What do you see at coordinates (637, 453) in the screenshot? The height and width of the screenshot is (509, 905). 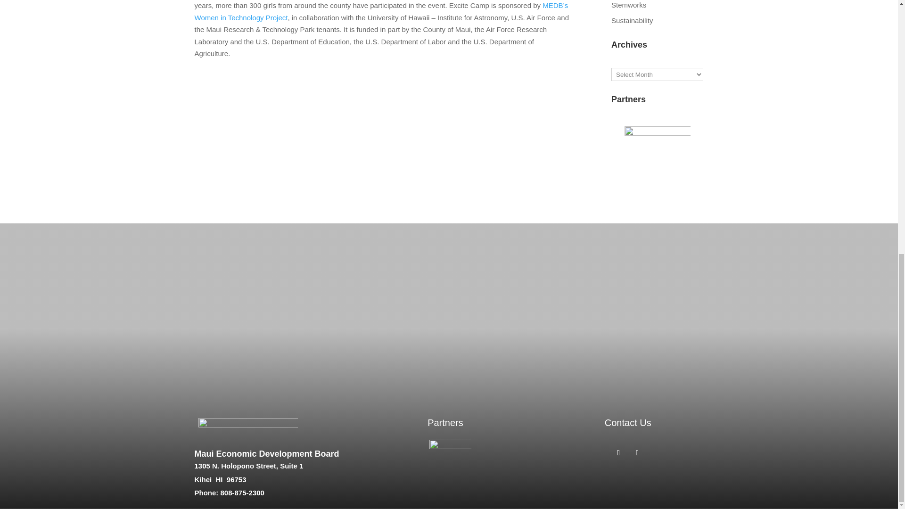 I see `Follow on X` at bounding box center [637, 453].